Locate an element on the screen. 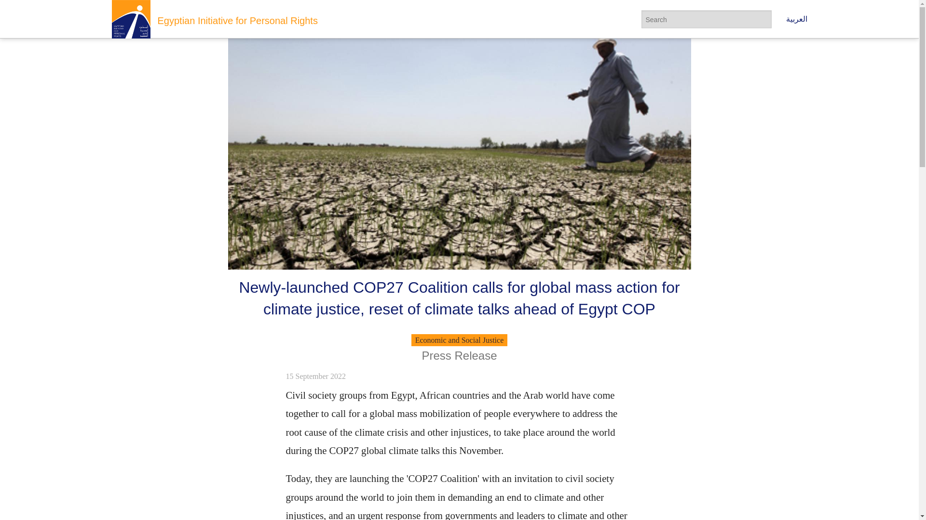 The width and height of the screenshot is (926, 520). Home is located at coordinates (237, 21).